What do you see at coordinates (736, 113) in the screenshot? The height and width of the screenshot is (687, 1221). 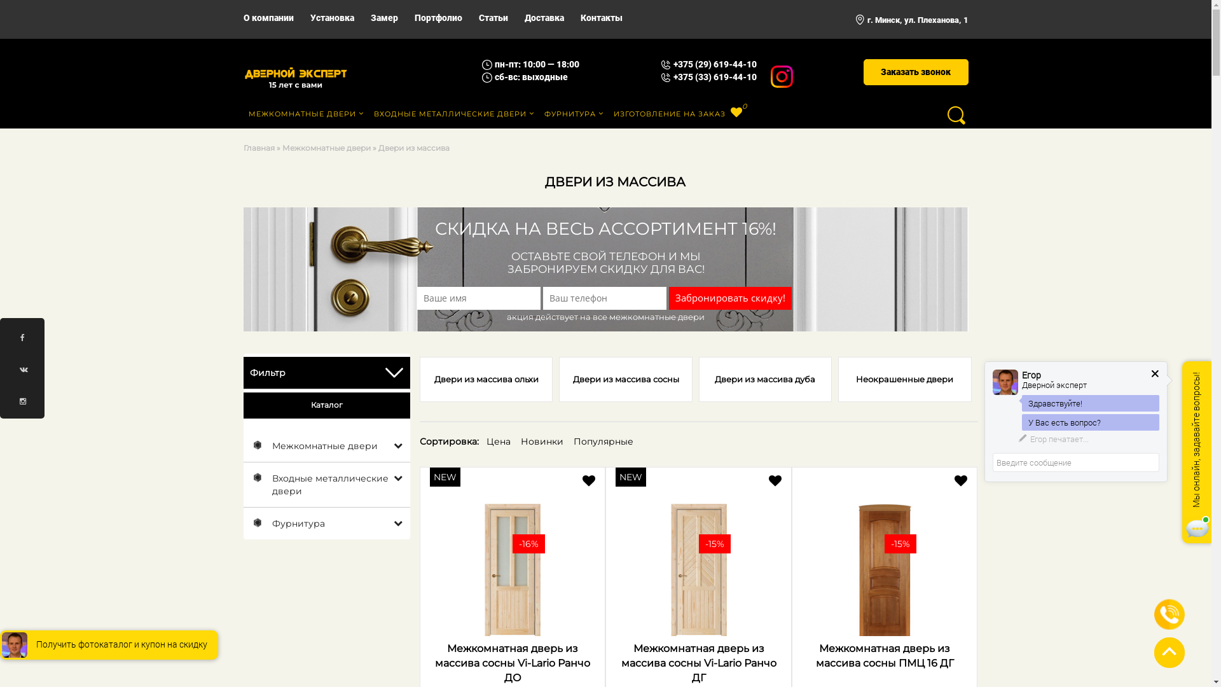 I see `0` at bounding box center [736, 113].